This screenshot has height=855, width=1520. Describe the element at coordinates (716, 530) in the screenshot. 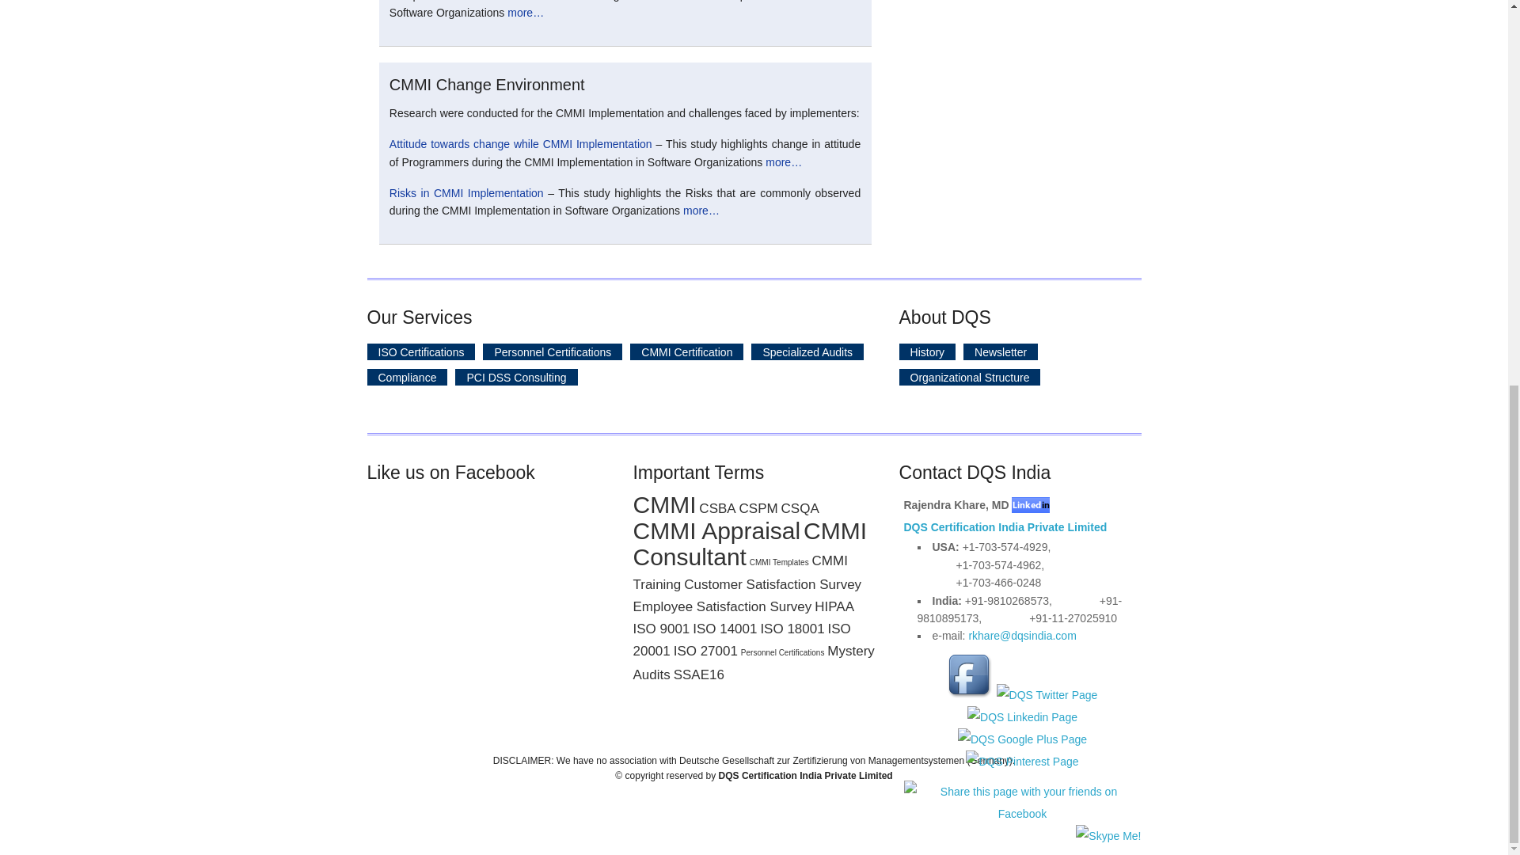

I see `CMMI Appraisal` at that location.